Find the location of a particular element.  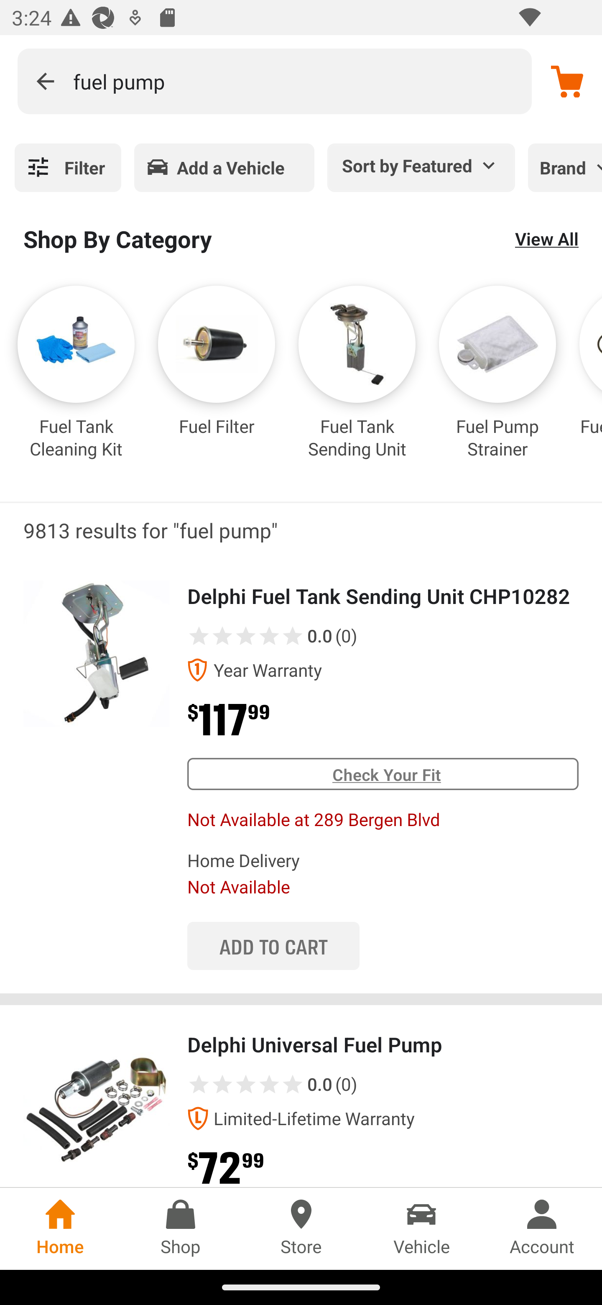

Delphi Fuel Tank Sending Unit CHP10282 is located at coordinates (97, 653).